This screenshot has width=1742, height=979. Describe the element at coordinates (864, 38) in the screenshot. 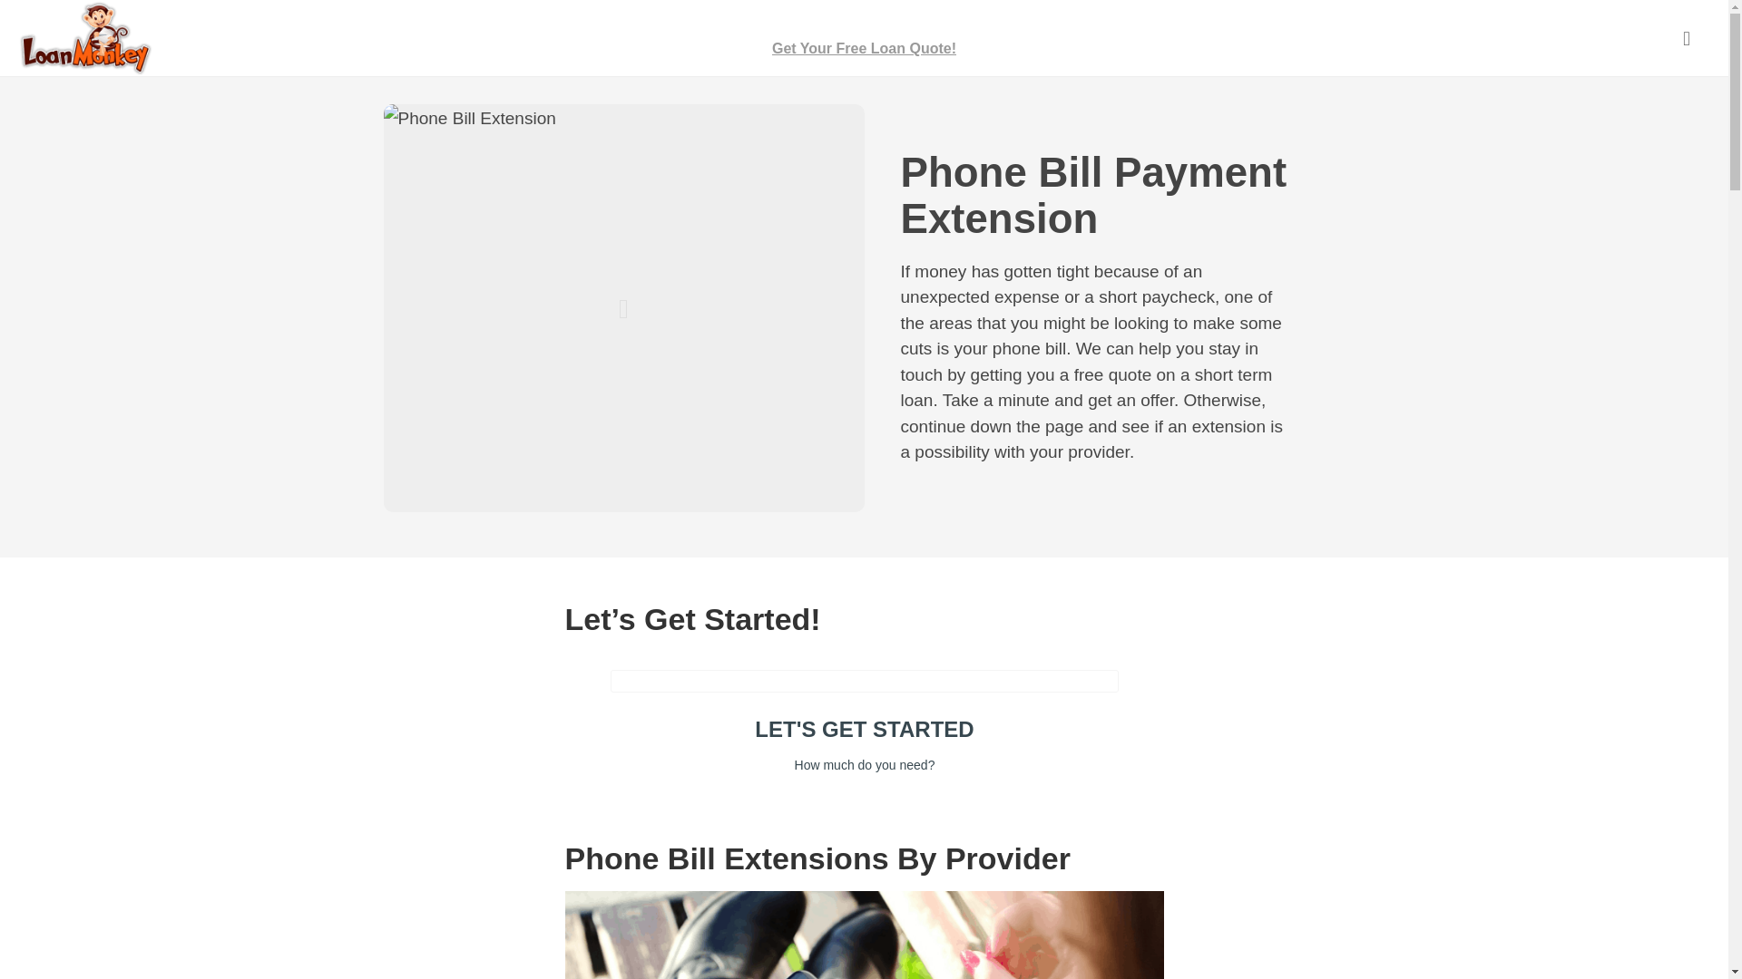

I see `Get Your Free Loan Quote!` at that location.